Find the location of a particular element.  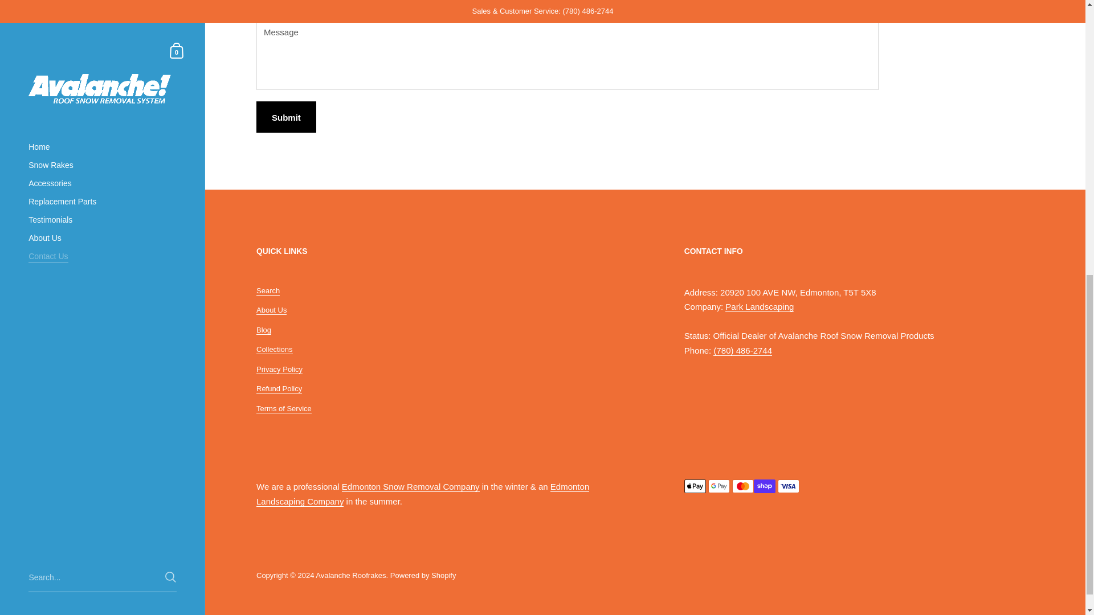

Terms of Service is located at coordinates (284, 408).